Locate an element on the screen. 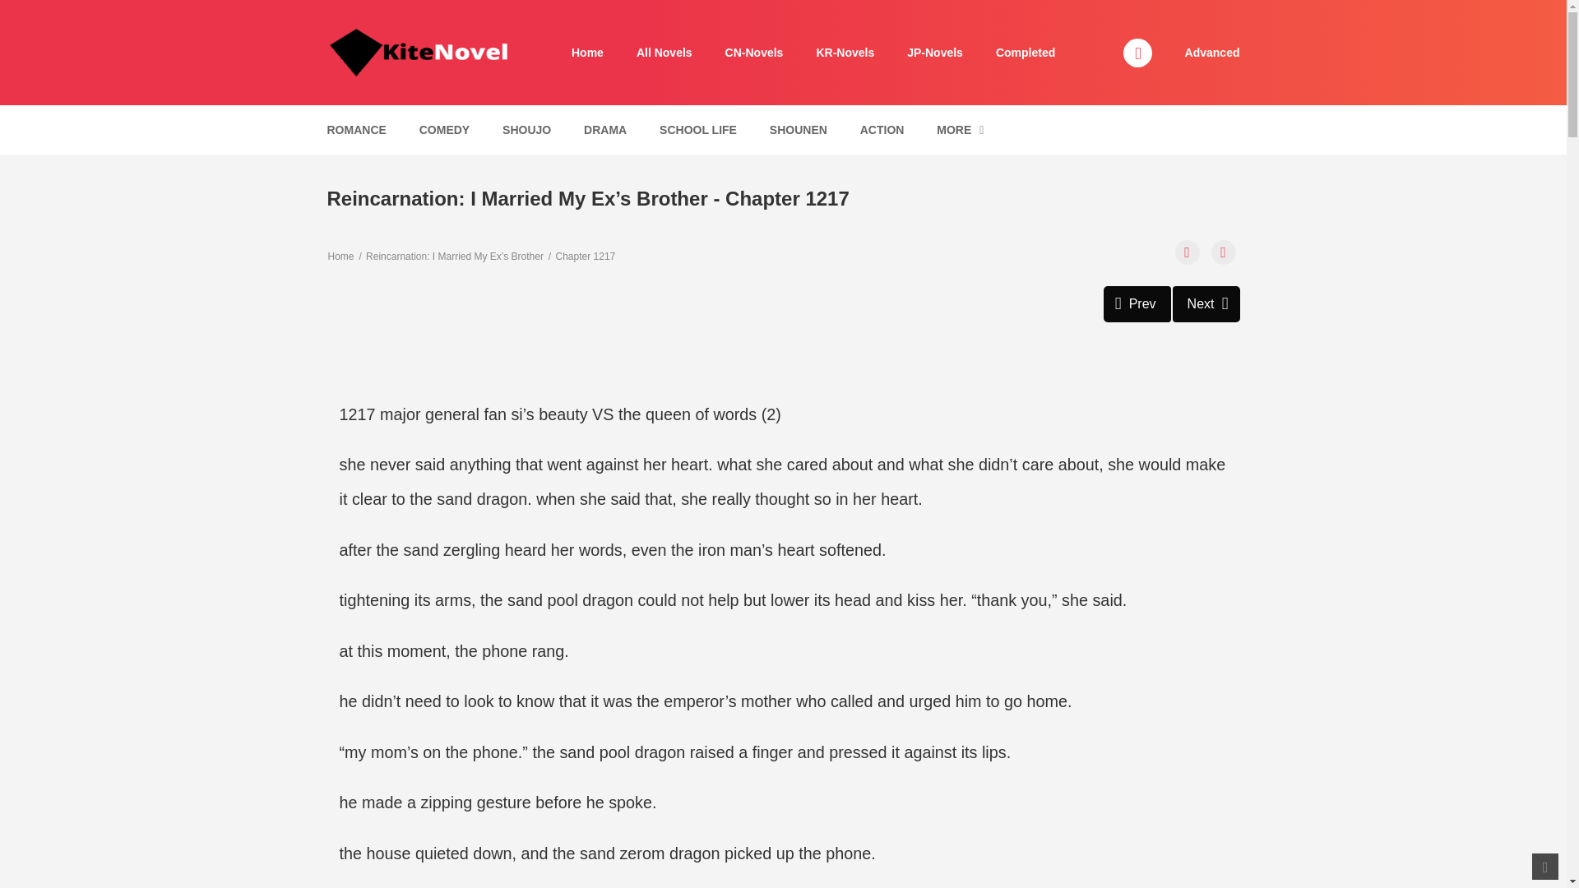 This screenshot has height=888, width=1579. Advanced is located at coordinates (1137, 304).